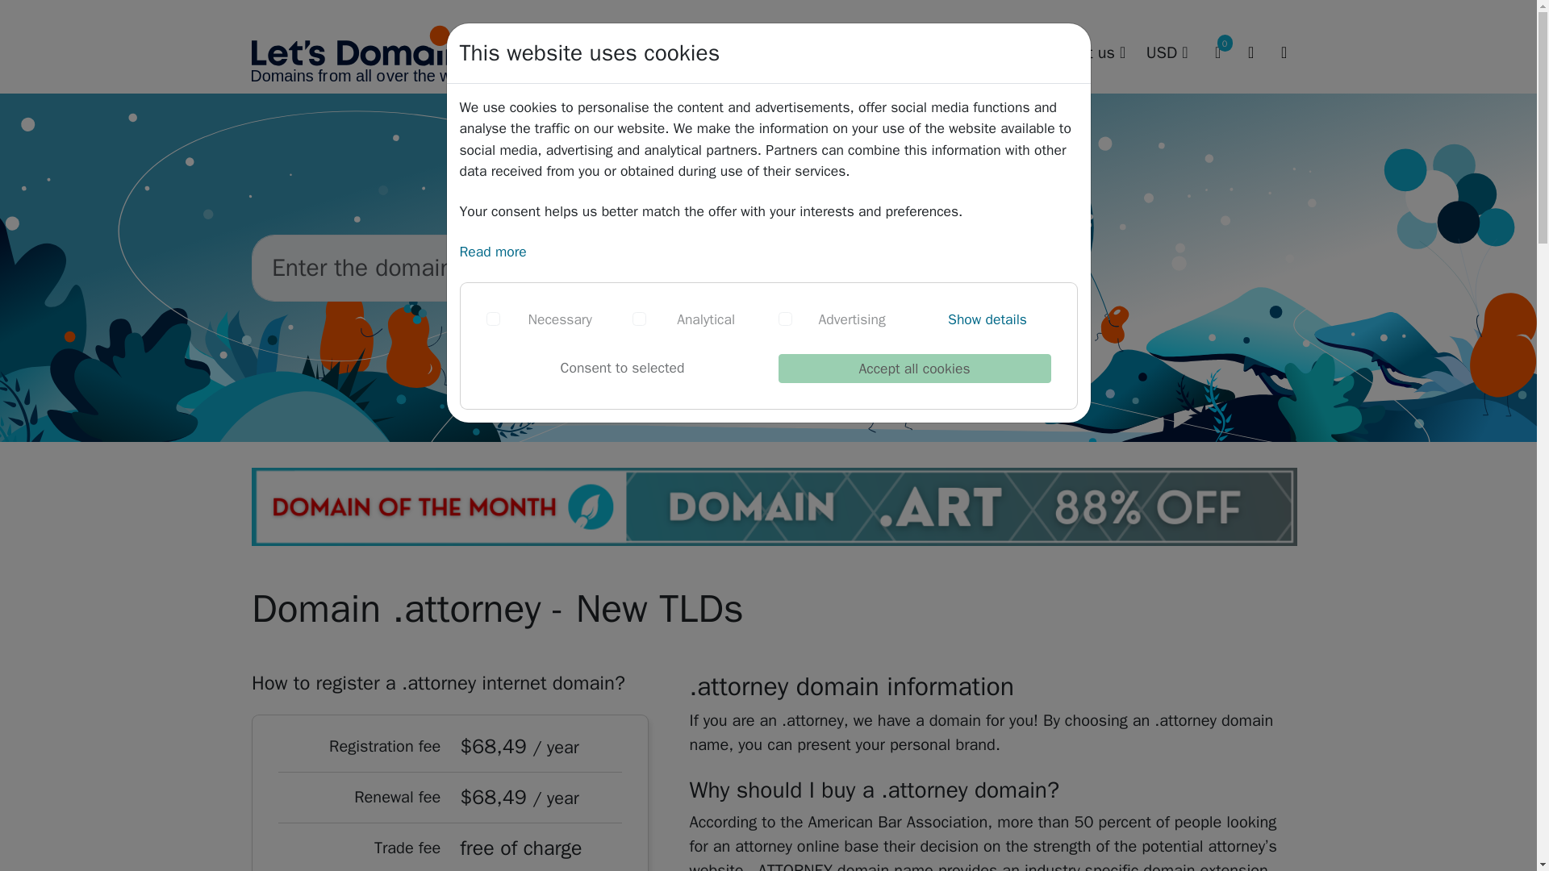  Describe the element at coordinates (758, 53) in the screenshot. I see `Search` at that location.